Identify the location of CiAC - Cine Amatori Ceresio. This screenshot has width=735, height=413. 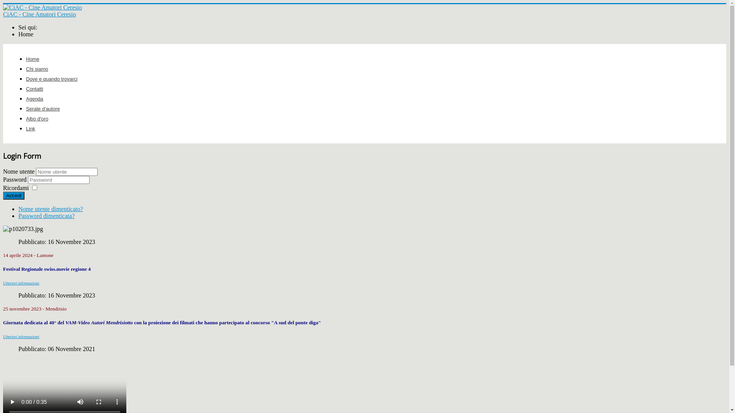
(364, 11).